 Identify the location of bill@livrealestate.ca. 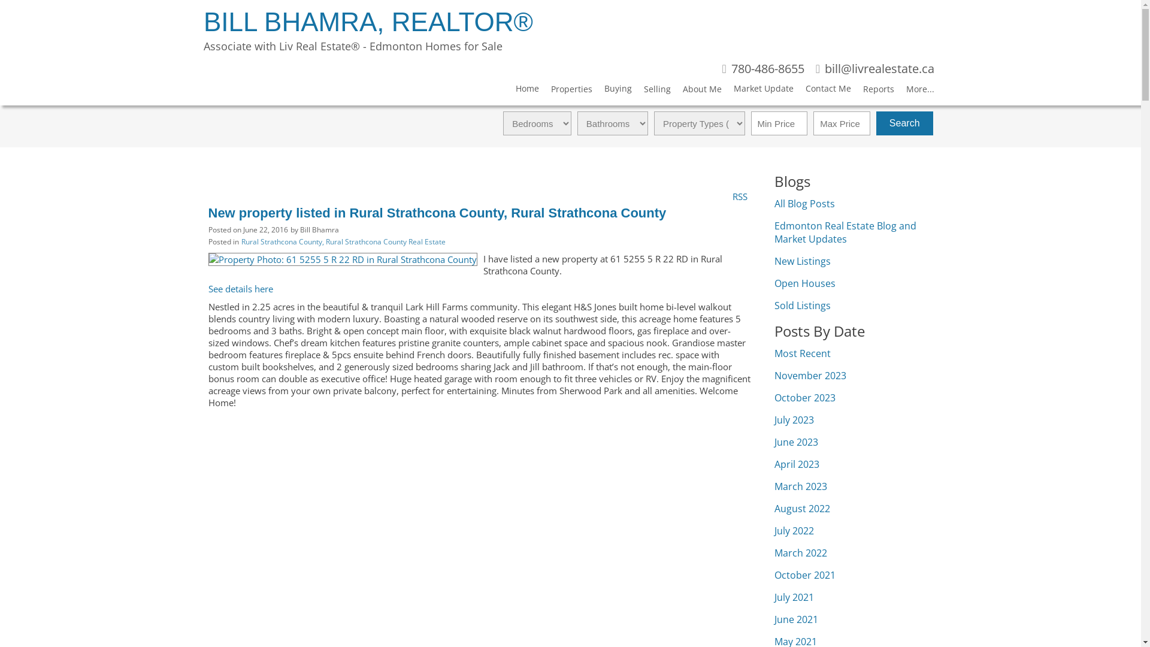
(875, 69).